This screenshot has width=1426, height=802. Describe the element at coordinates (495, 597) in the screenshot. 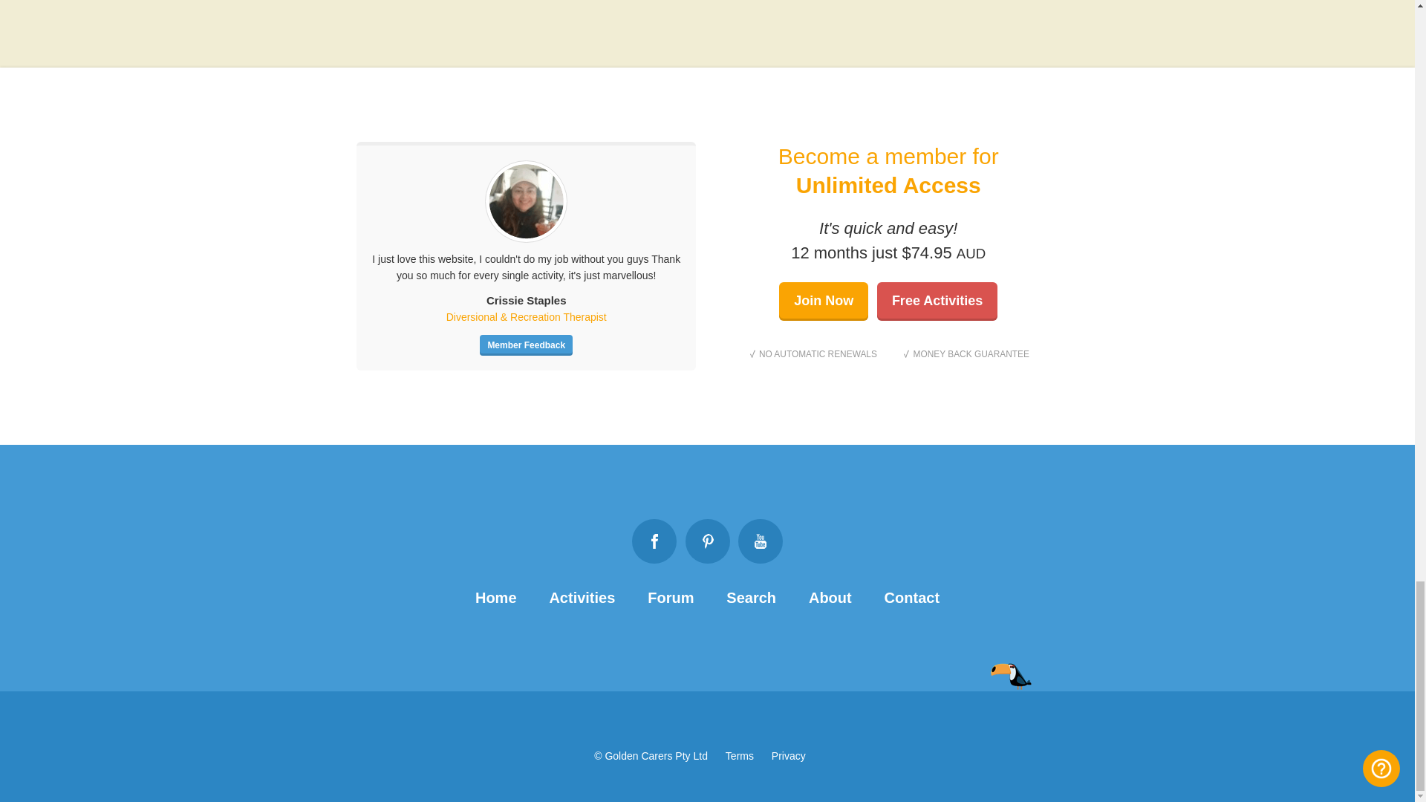

I see `Home` at that location.